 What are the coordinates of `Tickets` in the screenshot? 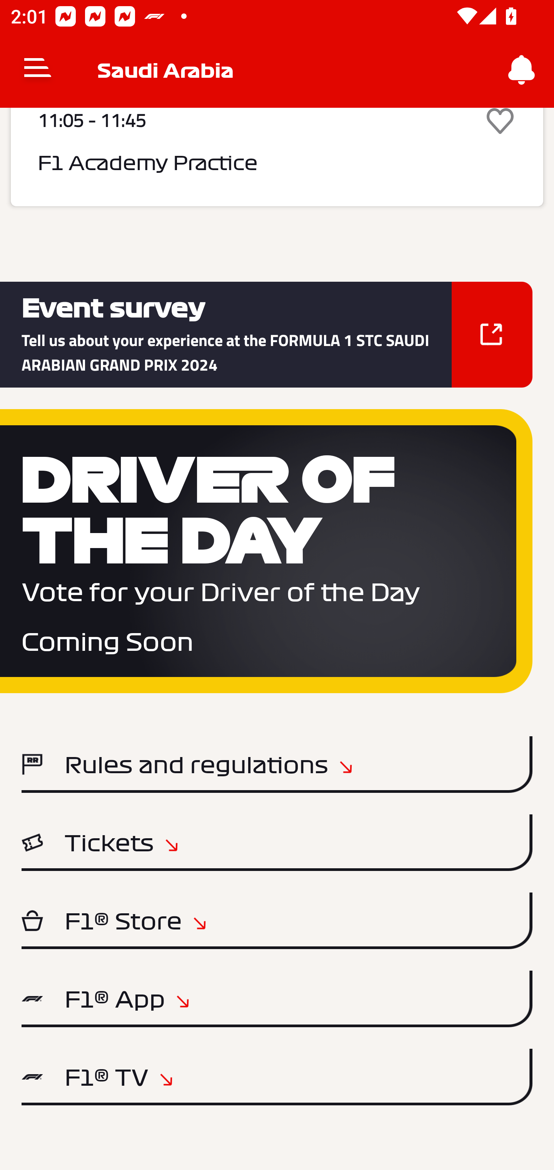 It's located at (277, 842).